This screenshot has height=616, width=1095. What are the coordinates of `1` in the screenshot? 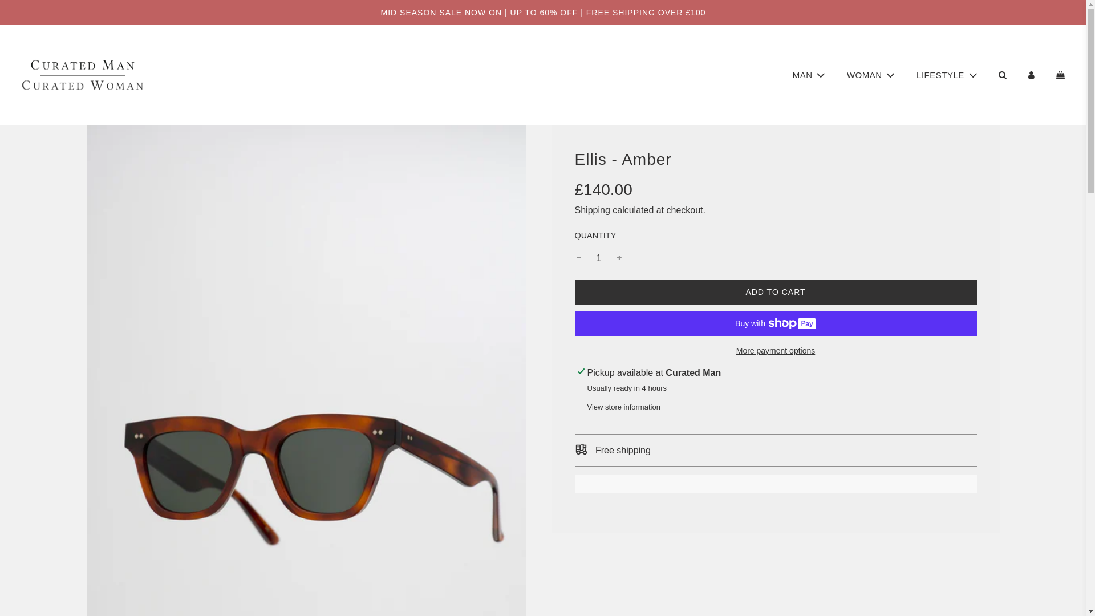 It's located at (599, 258).